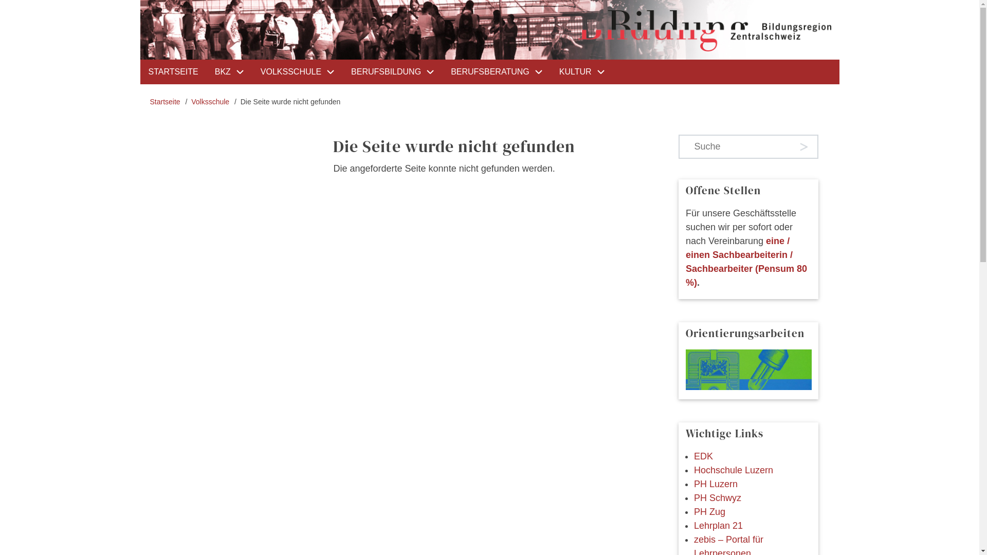 Image resolution: width=987 pixels, height=555 pixels. I want to click on VOLKSSCHULE, so click(298, 72).